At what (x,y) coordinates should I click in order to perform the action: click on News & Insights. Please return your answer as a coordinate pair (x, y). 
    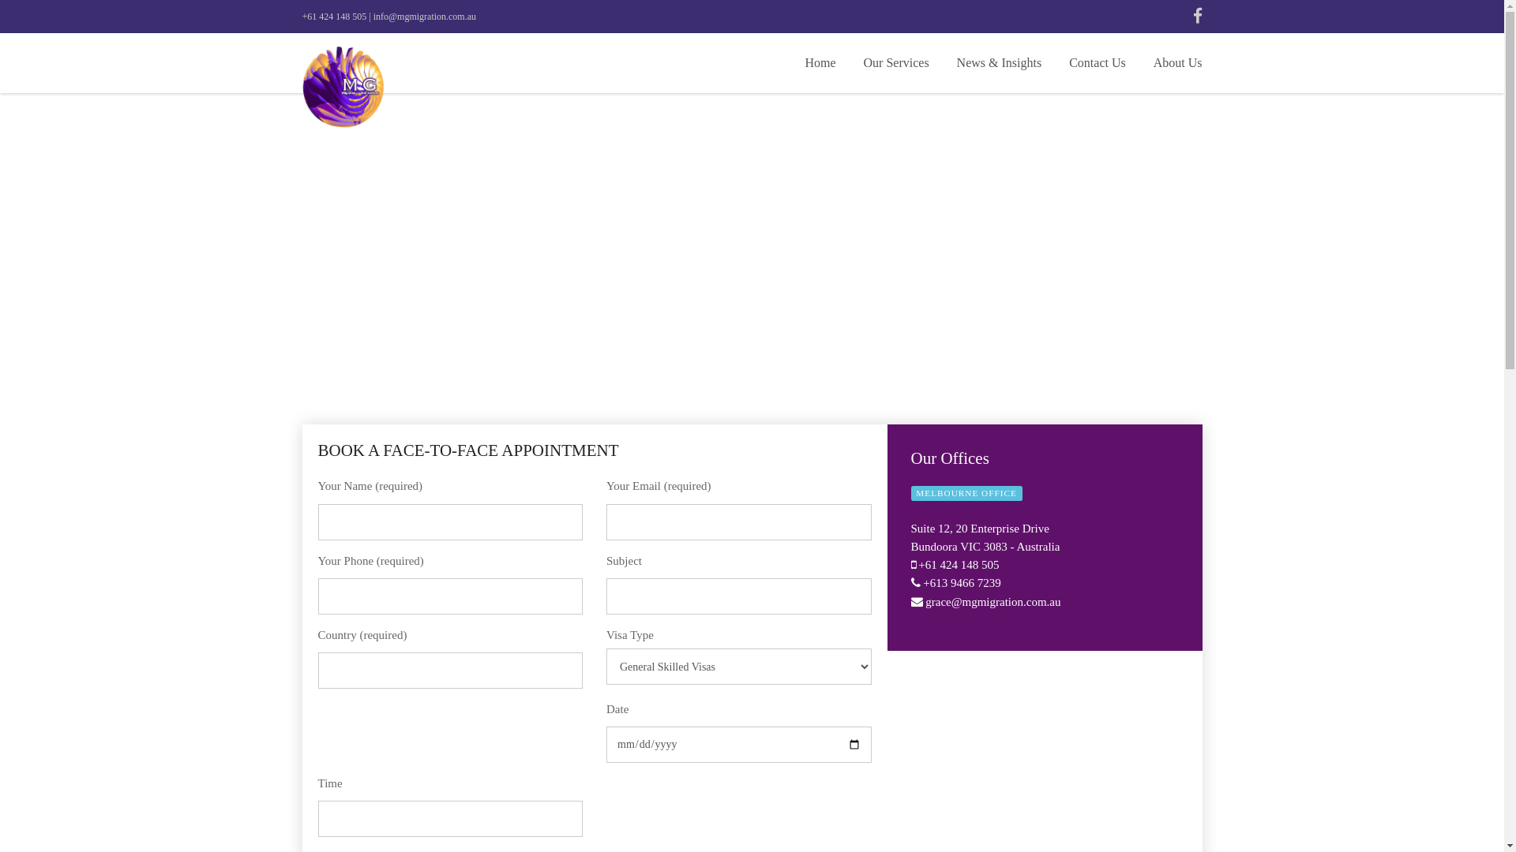
    Looking at the image, I should click on (1000, 63).